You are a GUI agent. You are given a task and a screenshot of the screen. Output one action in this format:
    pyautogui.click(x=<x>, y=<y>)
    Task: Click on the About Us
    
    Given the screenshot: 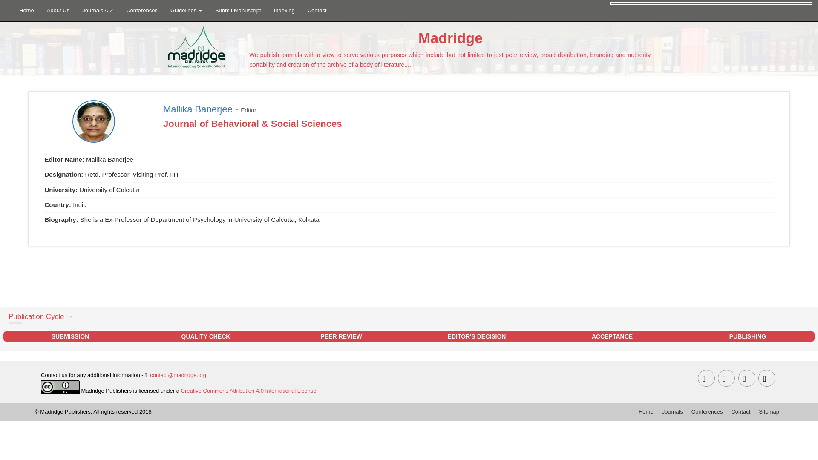 What is the action you would take?
    pyautogui.click(x=58, y=10)
    